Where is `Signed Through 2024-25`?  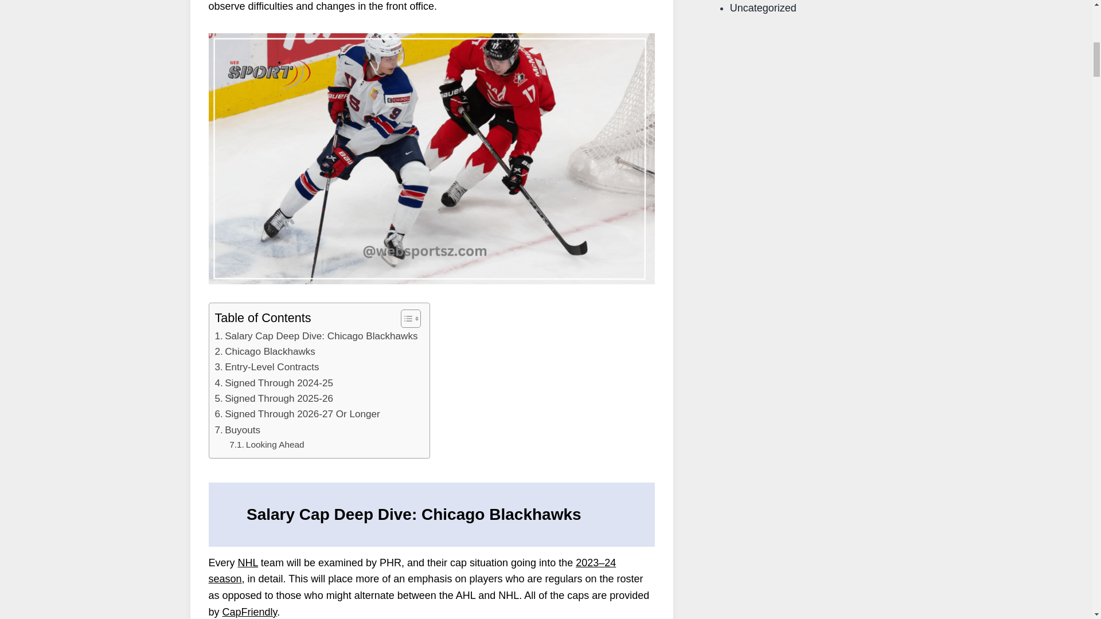 Signed Through 2024-25 is located at coordinates (274, 383).